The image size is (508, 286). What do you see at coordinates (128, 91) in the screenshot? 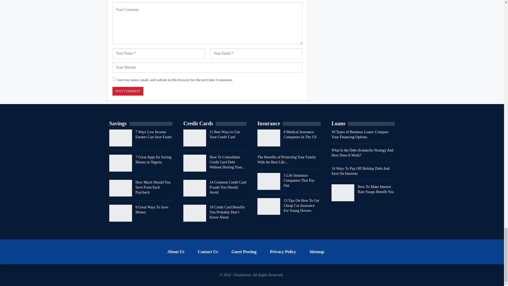
I see `Post Comment` at bounding box center [128, 91].